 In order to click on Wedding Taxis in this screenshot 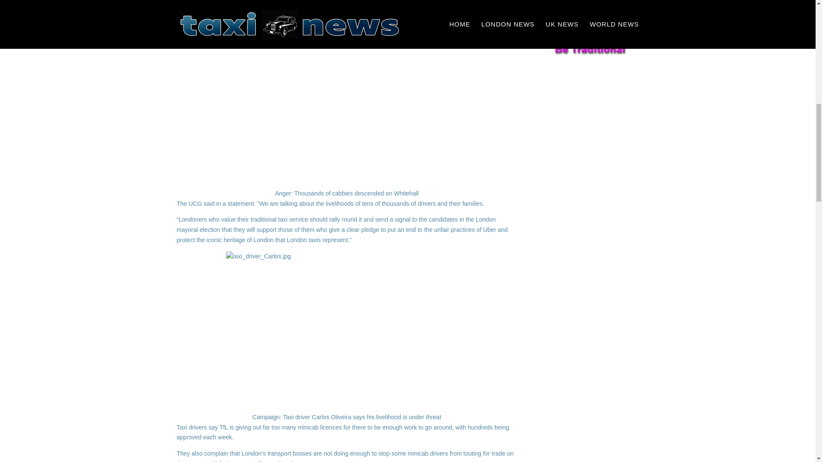, I will do `click(590, 49)`.